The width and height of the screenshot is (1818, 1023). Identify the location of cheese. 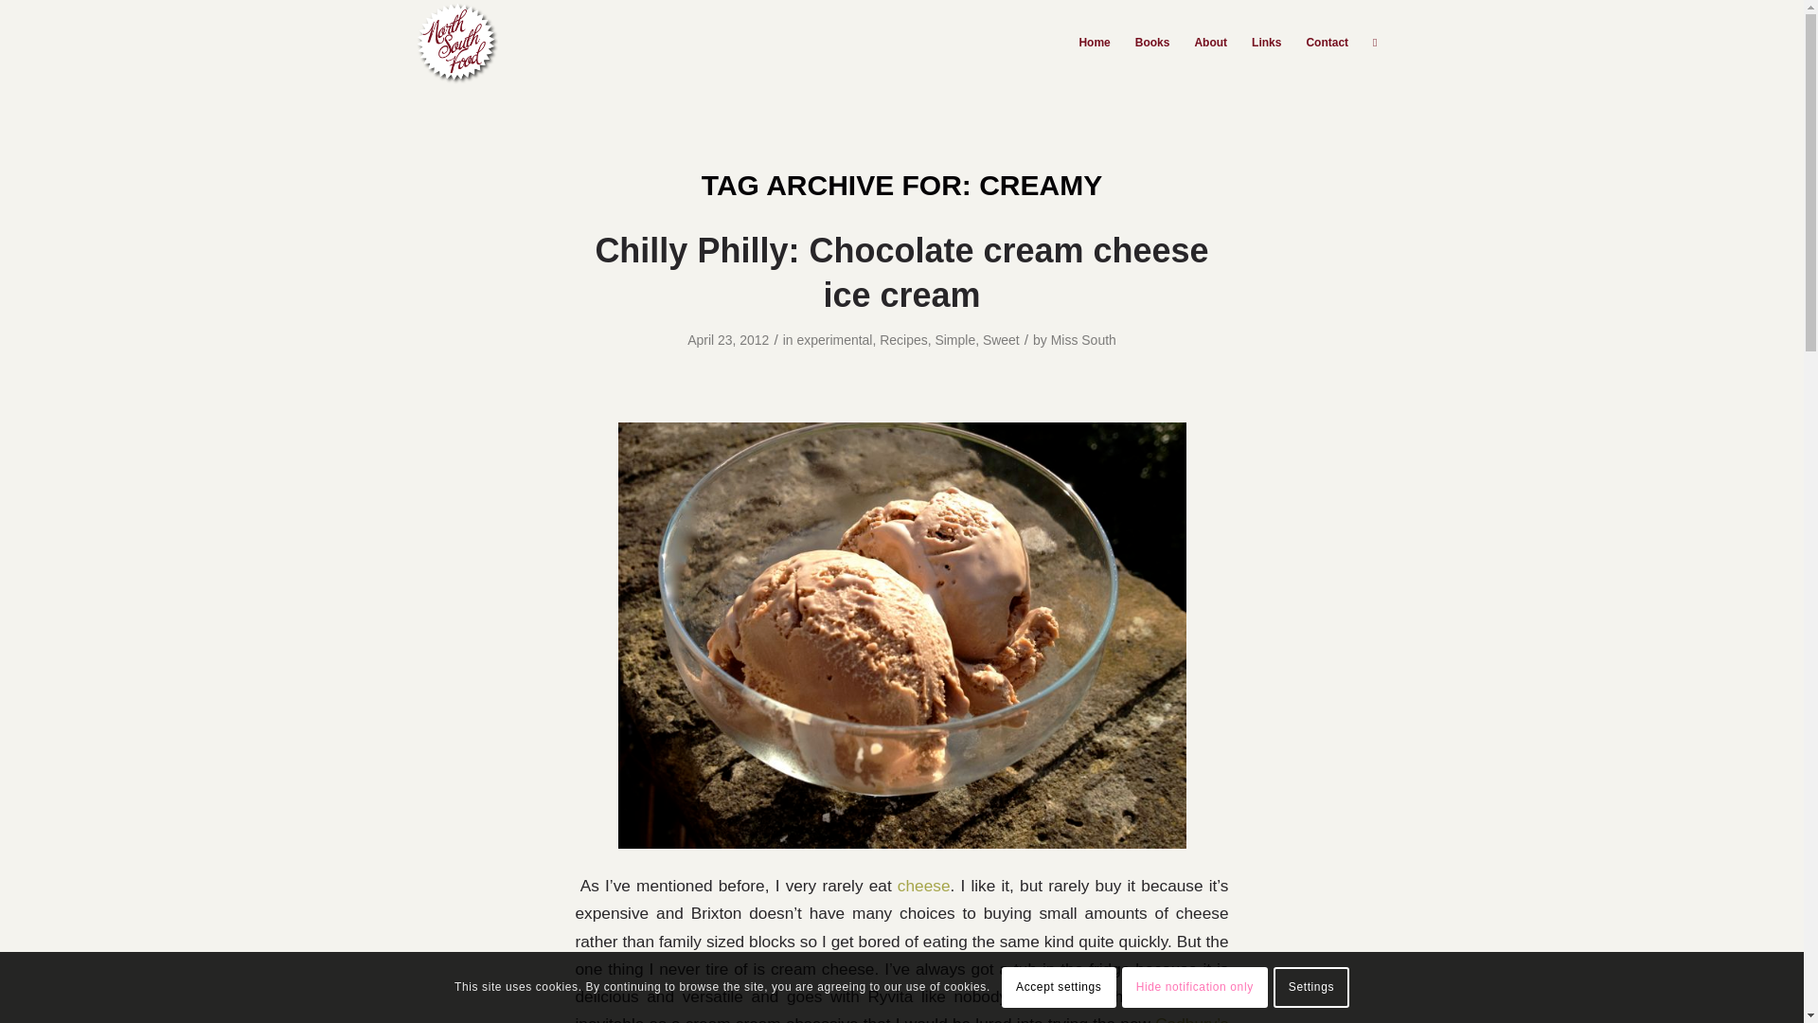
(924, 885).